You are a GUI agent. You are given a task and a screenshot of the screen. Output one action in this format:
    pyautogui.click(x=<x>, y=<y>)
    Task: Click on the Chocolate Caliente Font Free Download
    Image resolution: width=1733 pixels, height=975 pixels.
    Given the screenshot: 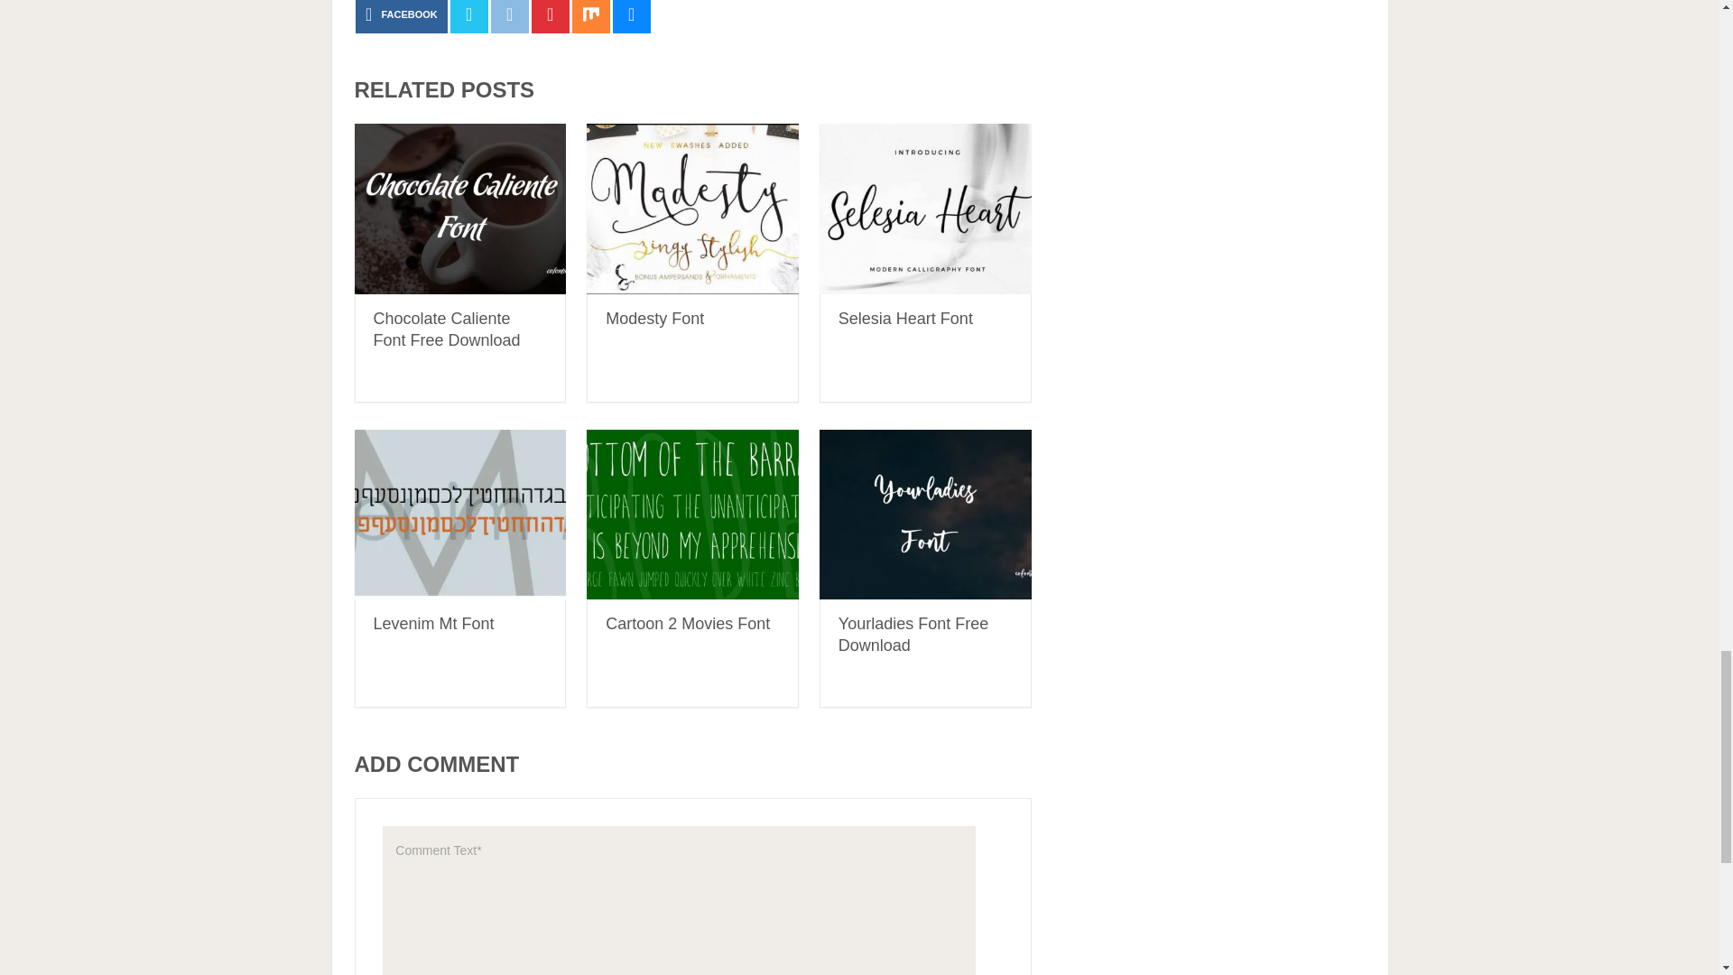 What is the action you would take?
    pyautogui.click(x=459, y=209)
    